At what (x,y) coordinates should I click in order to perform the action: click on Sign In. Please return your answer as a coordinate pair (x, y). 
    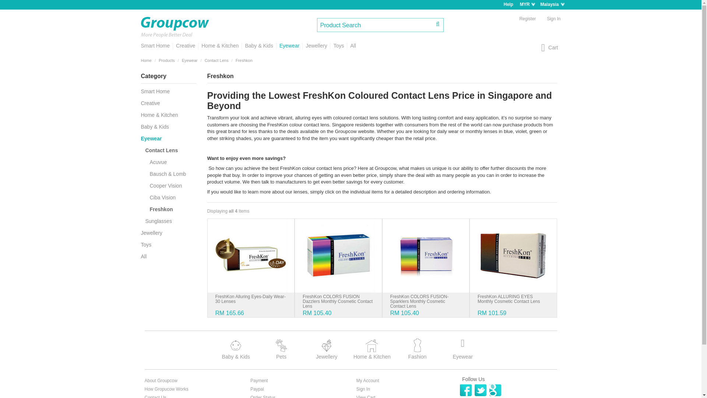
    Looking at the image, I should click on (554, 18).